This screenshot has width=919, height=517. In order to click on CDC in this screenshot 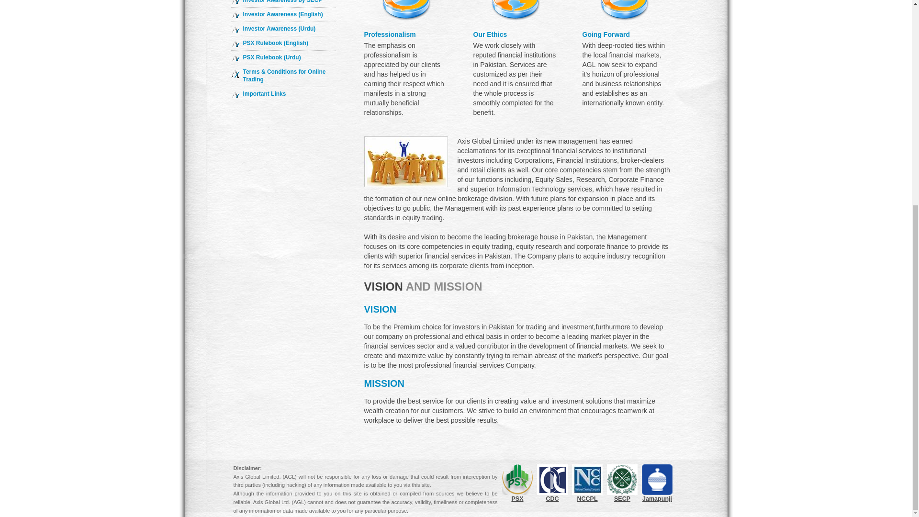, I will do `click(552, 483)`.